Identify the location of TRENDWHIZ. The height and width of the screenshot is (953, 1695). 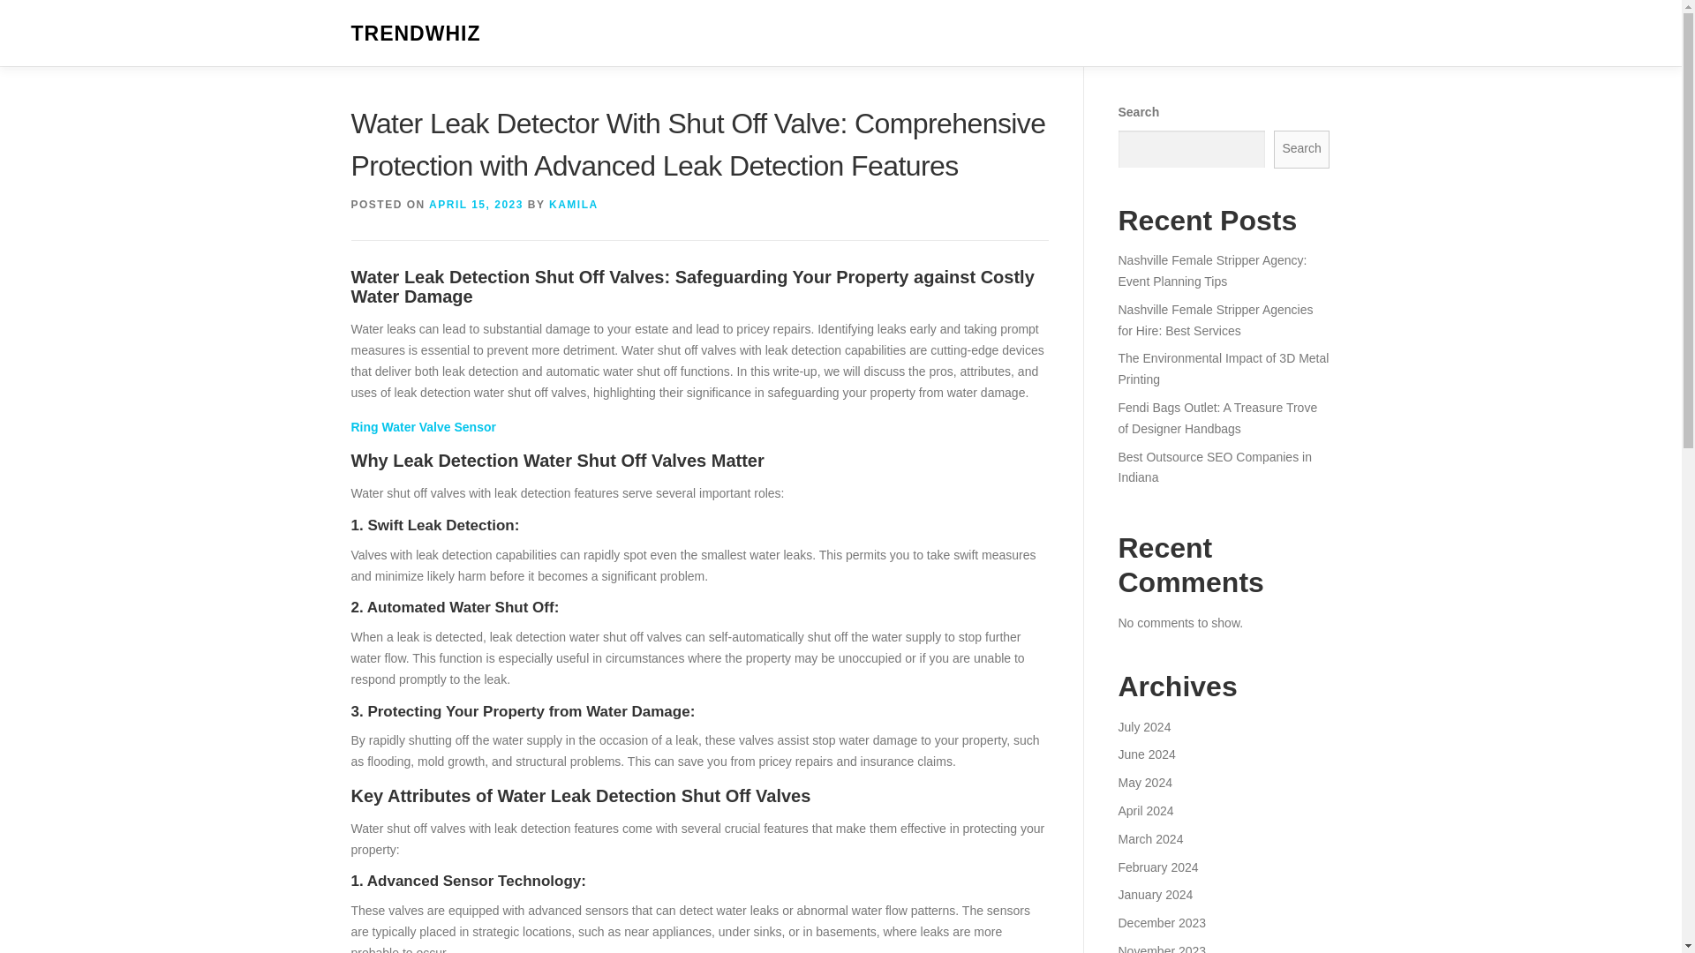
(416, 34).